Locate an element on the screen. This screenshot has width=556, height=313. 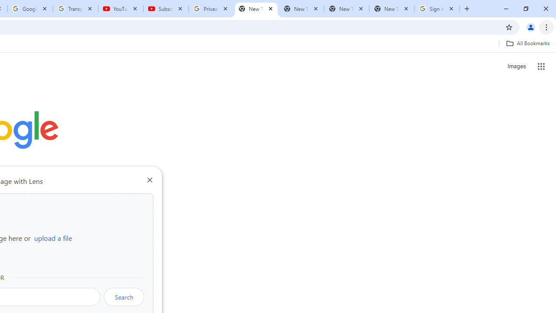
Subscriptions - YouTube is located at coordinates (166, 9).